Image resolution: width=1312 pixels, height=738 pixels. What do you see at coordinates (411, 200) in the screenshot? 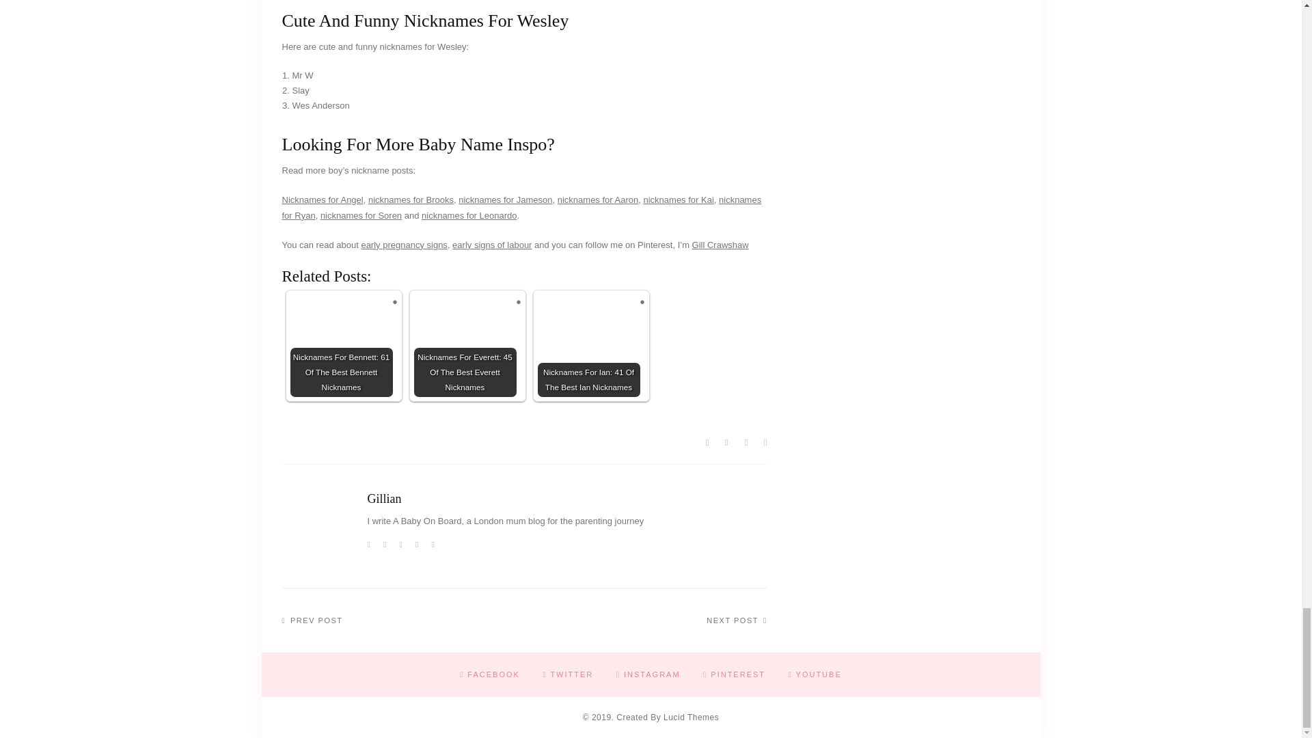
I see `nicknames for Brooks` at bounding box center [411, 200].